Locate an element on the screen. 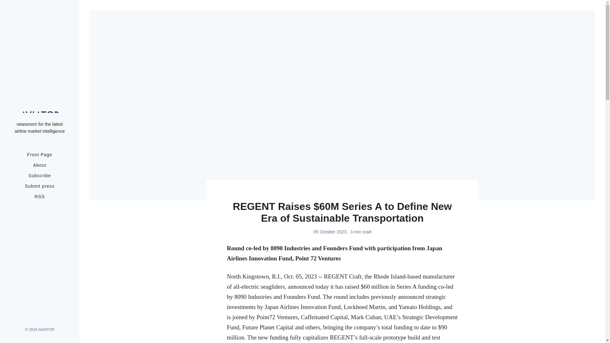 The height and width of the screenshot is (343, 610). Subscribe is located at coordinates (39, 175).